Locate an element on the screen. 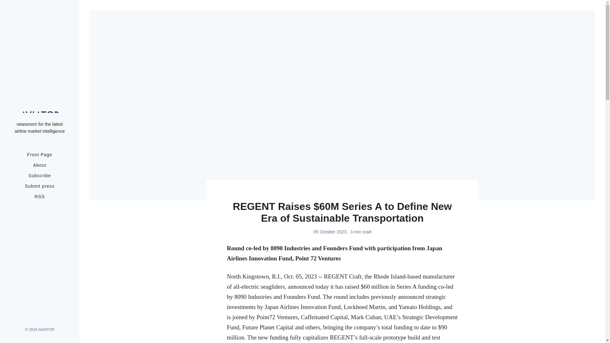 The height and width of the screenshot is (343, 610). Subscribe is located at coordinates (39, 175).